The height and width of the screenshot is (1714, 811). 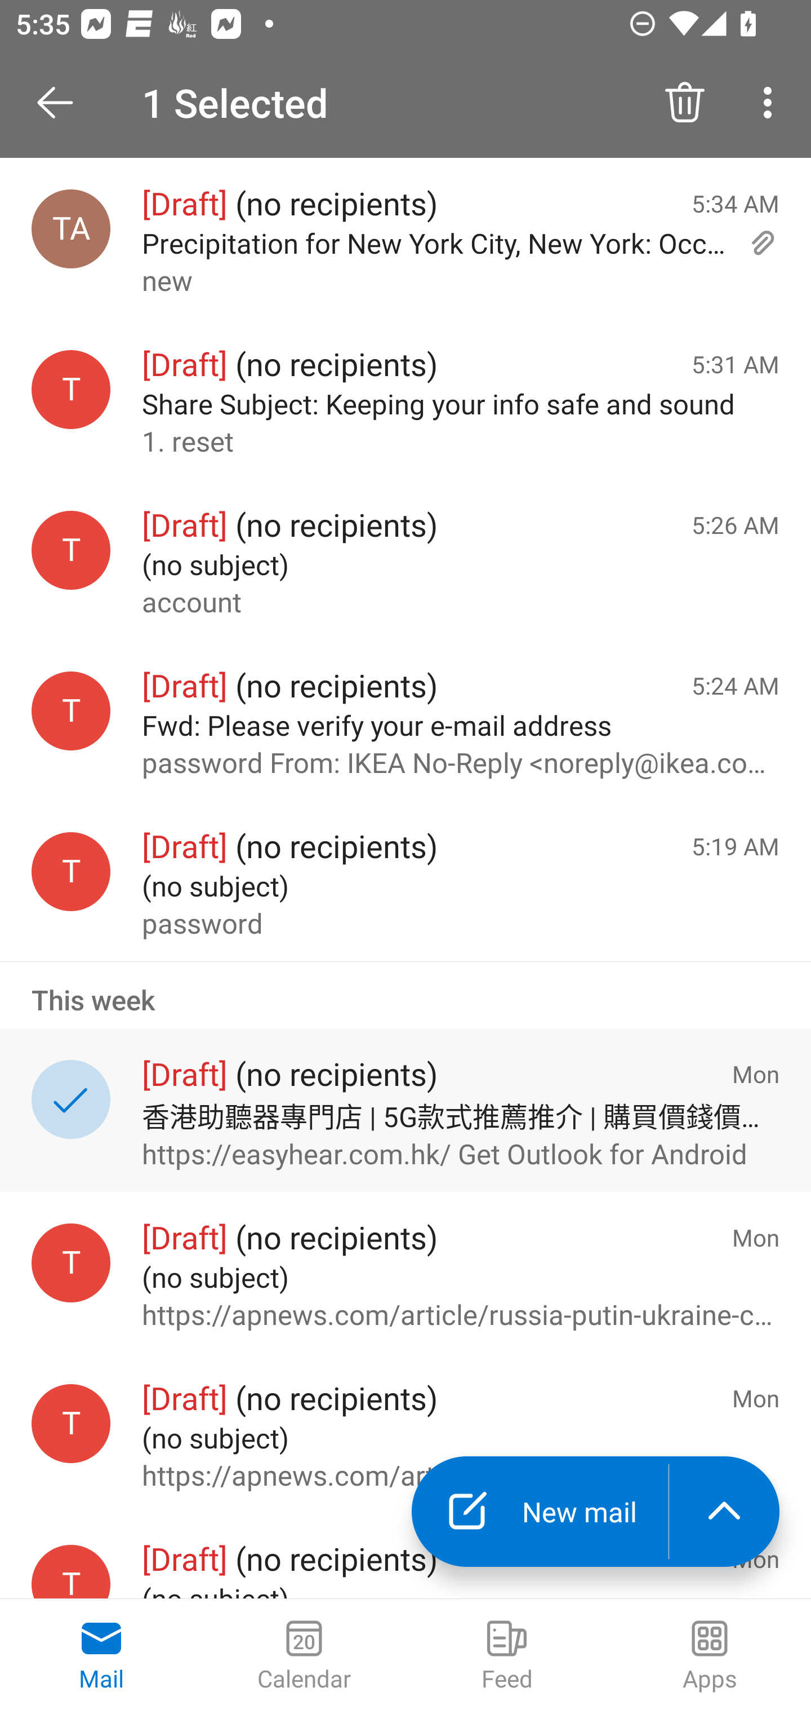 What do you see at coordinates (710, 1656) in the screenshot?
I see `Apps` at bounding box center [710, 1656].